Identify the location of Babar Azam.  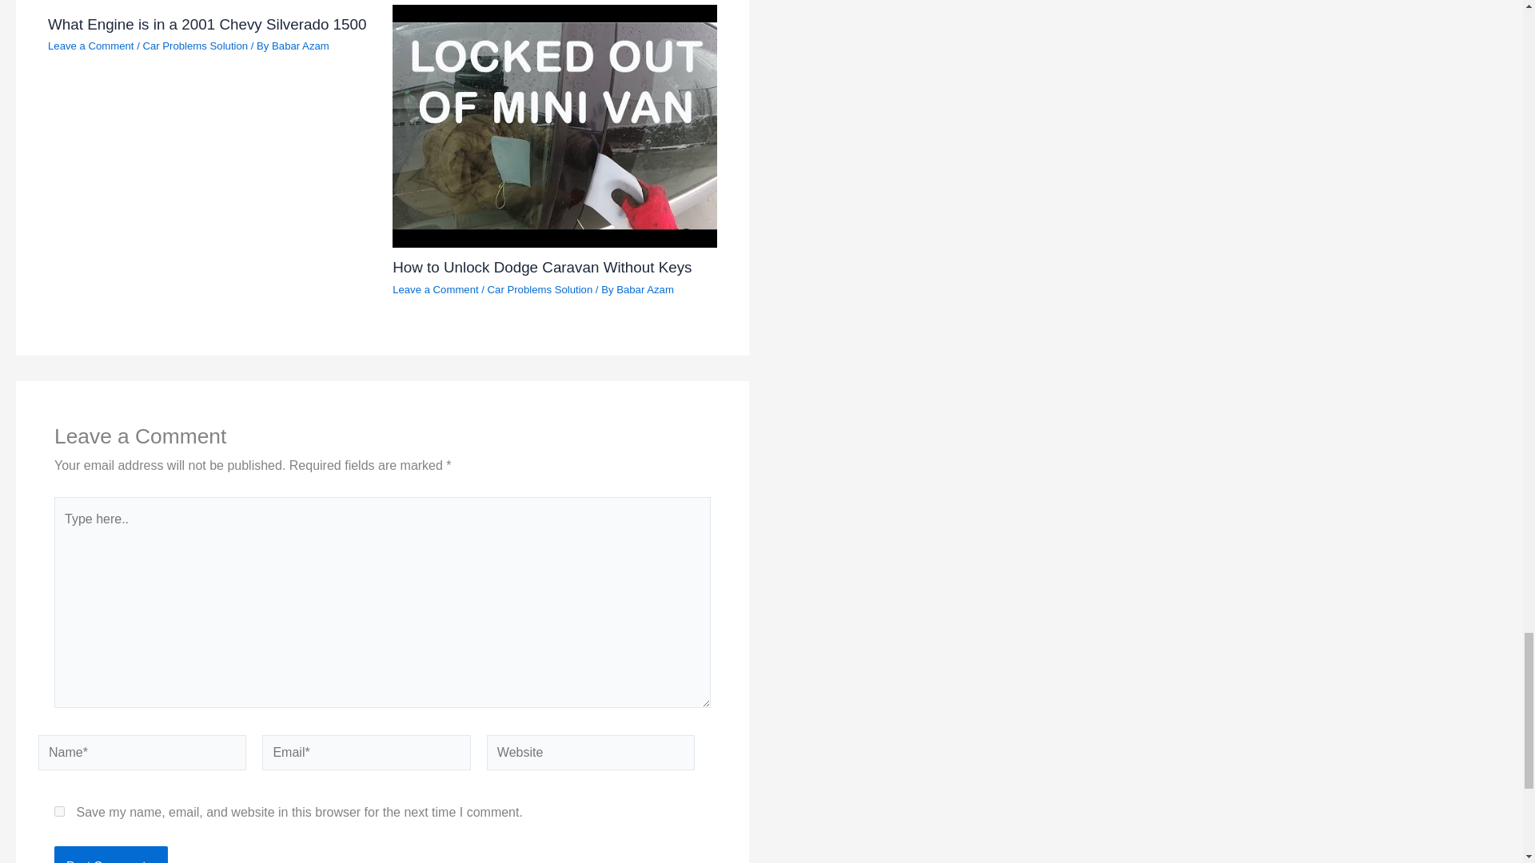
(644, 289).